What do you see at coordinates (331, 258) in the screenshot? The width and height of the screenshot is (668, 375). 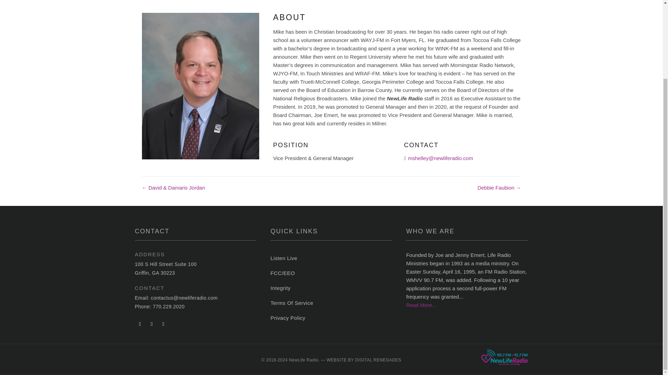 I see `Listen Live` at bounding box center [331, 258].